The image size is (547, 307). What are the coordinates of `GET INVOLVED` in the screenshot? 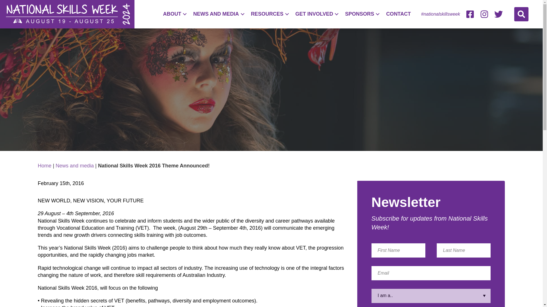 It's located at (317, 14).